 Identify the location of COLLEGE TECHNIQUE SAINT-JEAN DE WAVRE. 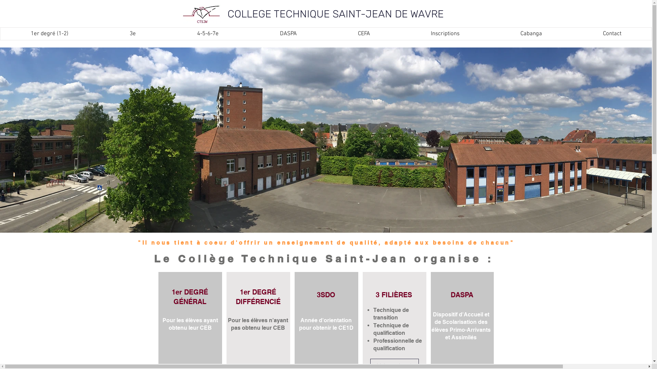
(336, 14).